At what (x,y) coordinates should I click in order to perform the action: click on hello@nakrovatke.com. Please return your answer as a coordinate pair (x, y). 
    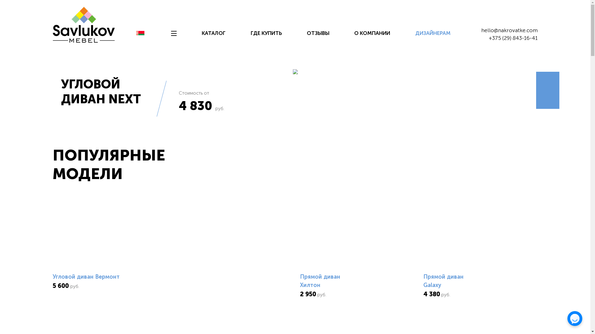
    Looking at the image, I should click on (509, 30).